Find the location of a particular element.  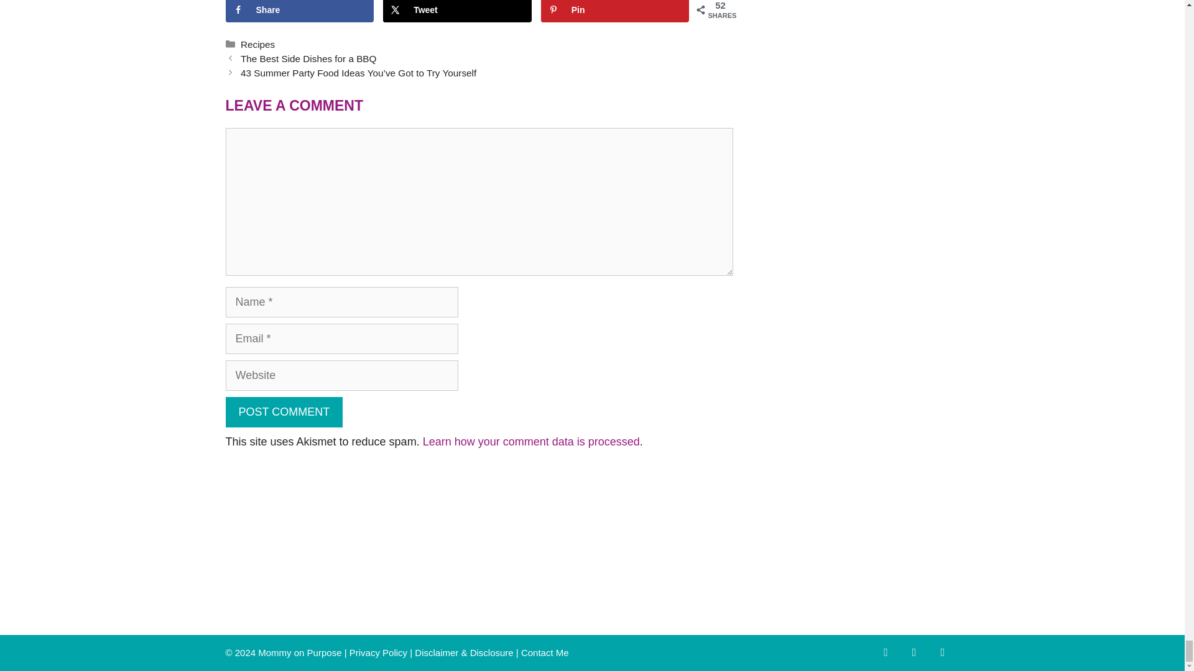

Share on Facebook is located at coordinates (299, 11).